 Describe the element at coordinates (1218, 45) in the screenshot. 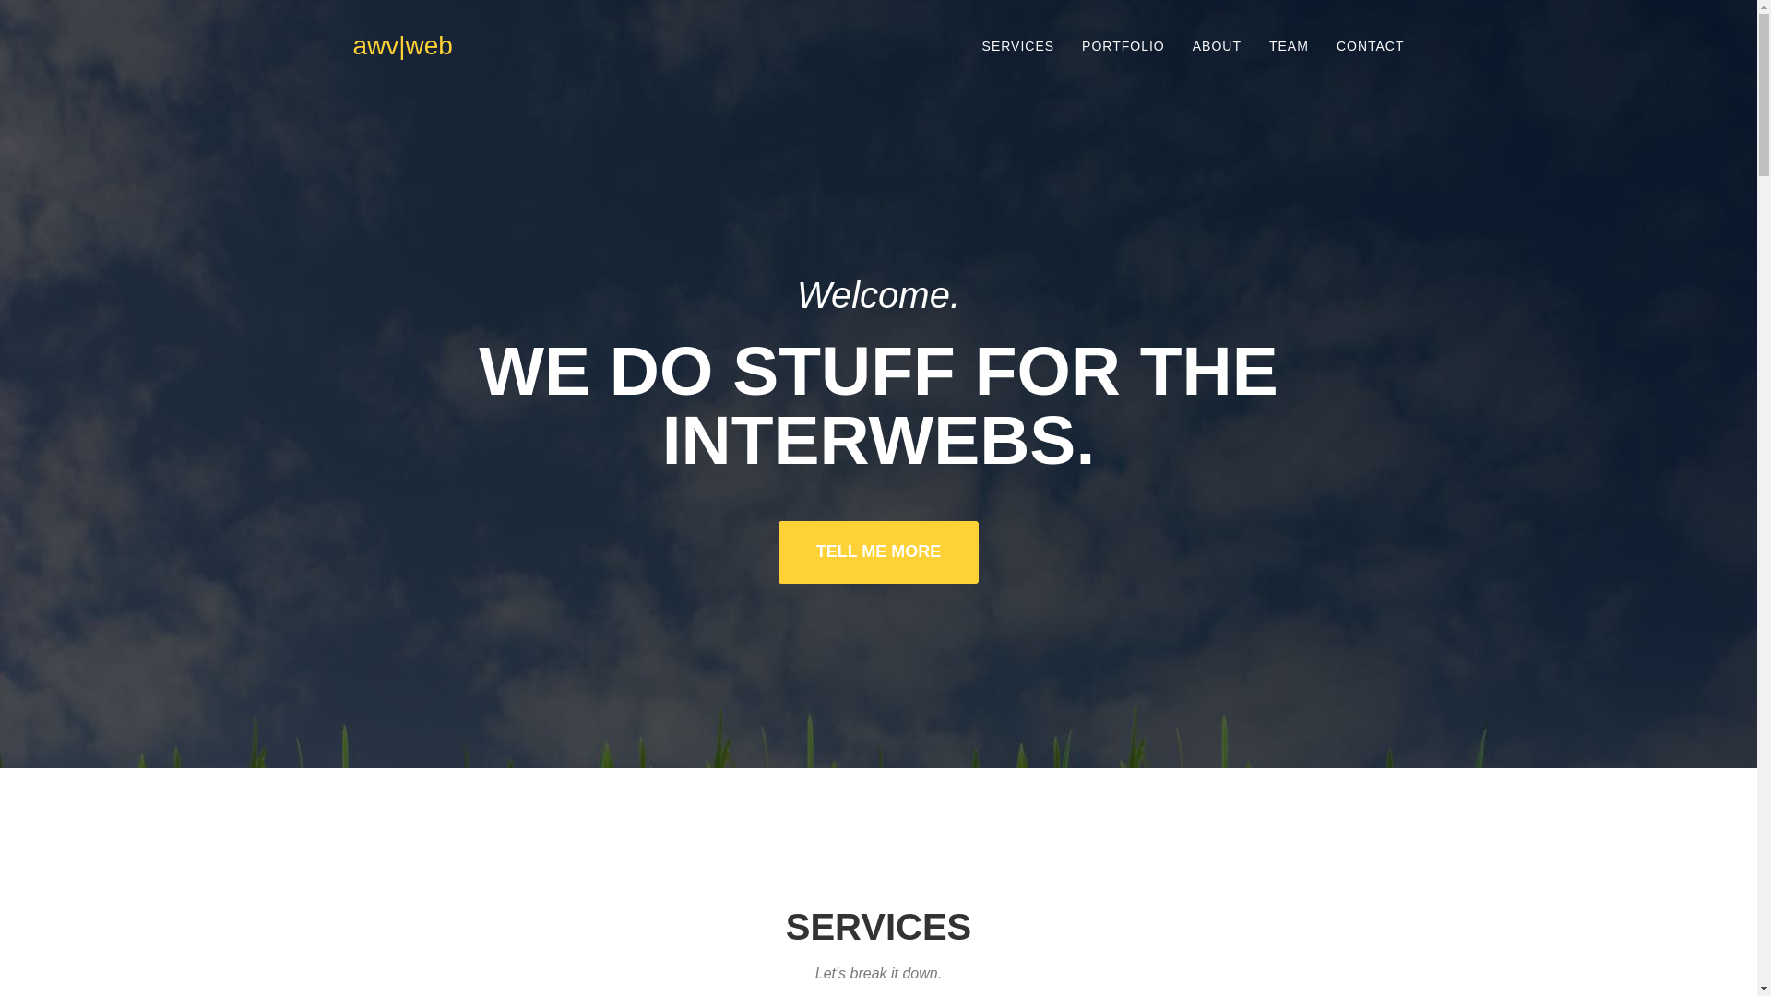

I see `ABOUT` at that location.